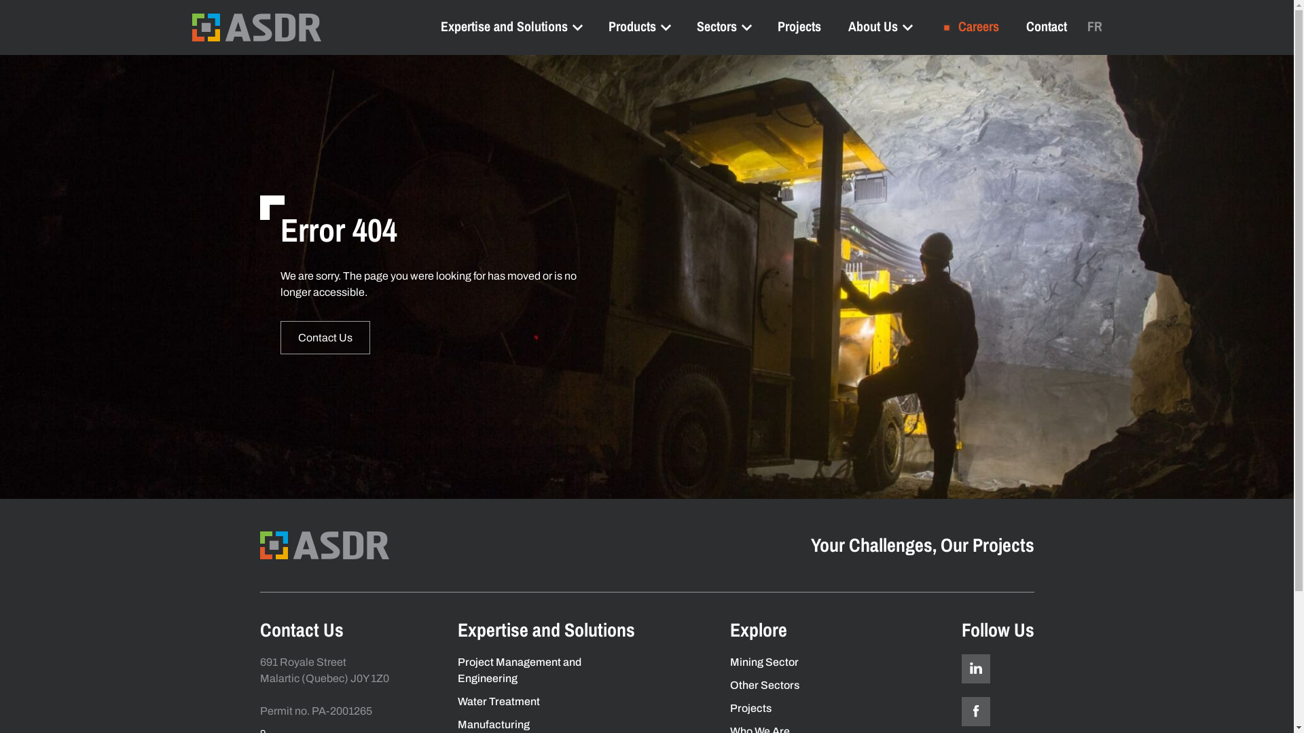 The image size is (1304, 733). I want to click on Contact, so click(1046, 26).